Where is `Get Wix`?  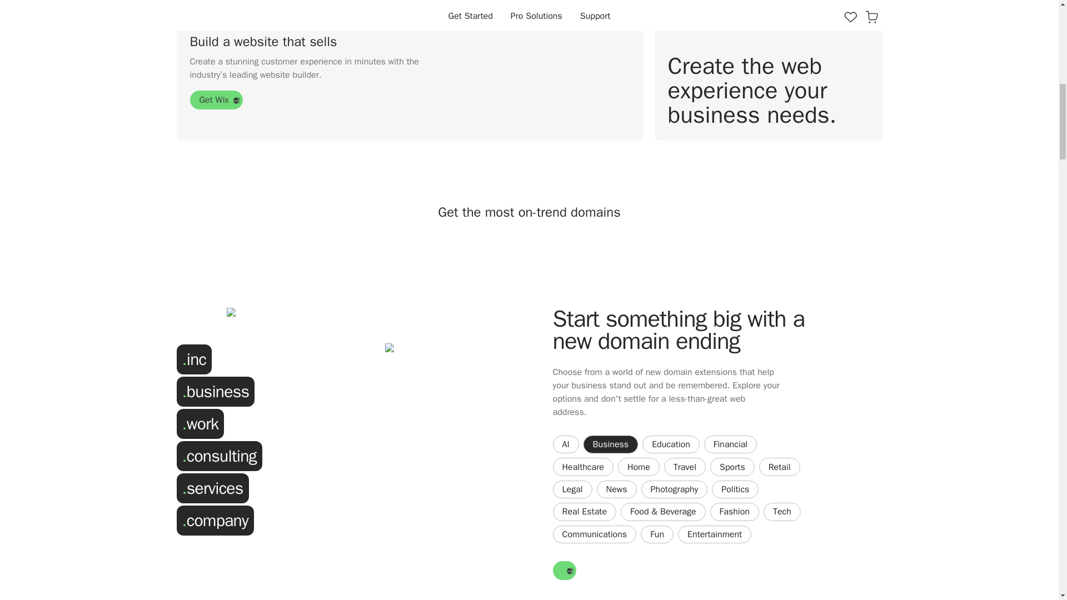
Get Wix is located at coordinates (216, 100).